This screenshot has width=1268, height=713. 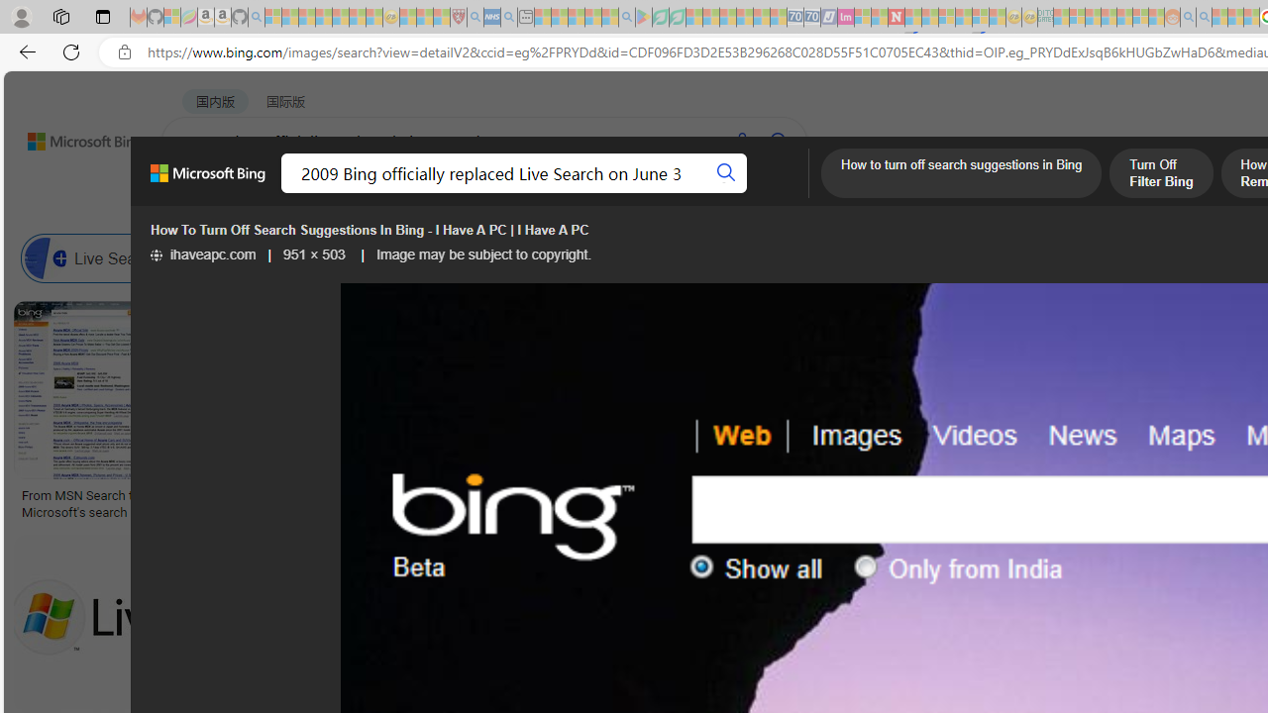 What do you see at coordinates (487, 257) in the screenshot?
I see `Bing Picture Search Engine` at bounding box center [487, 257].